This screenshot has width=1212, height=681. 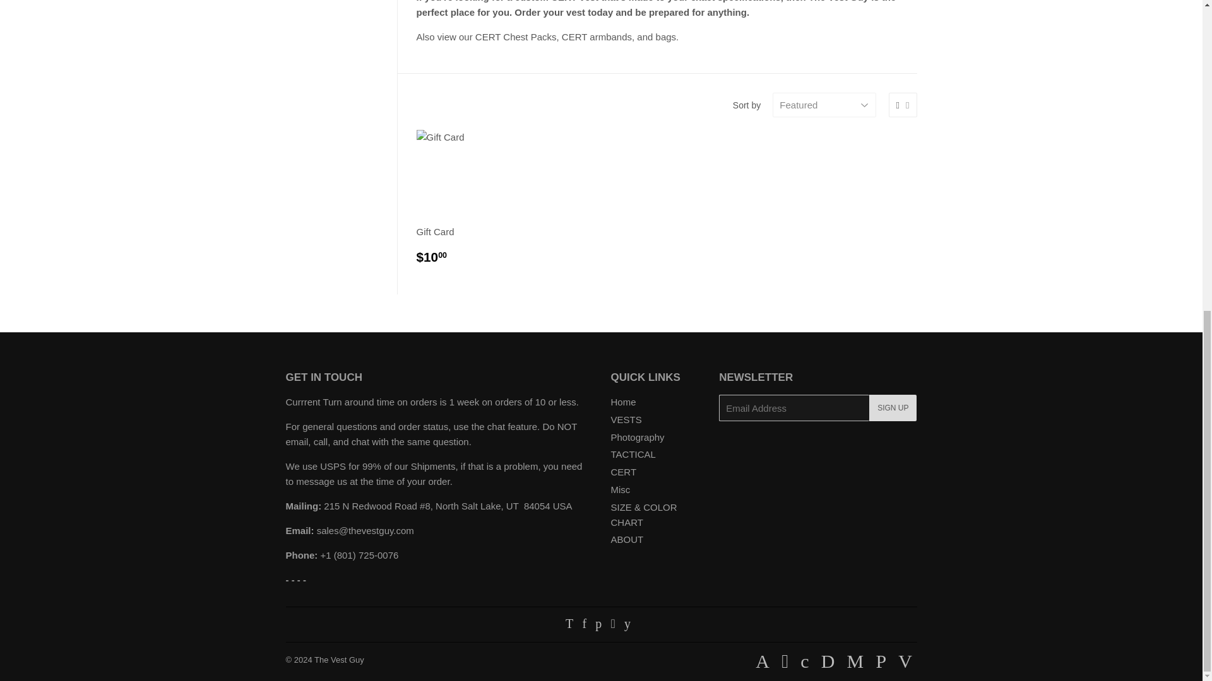 What do you see at coordinates (612, 624) in the screenshot?
I see `The Vest Guy on Instagram` at bounding box center [612, 624].